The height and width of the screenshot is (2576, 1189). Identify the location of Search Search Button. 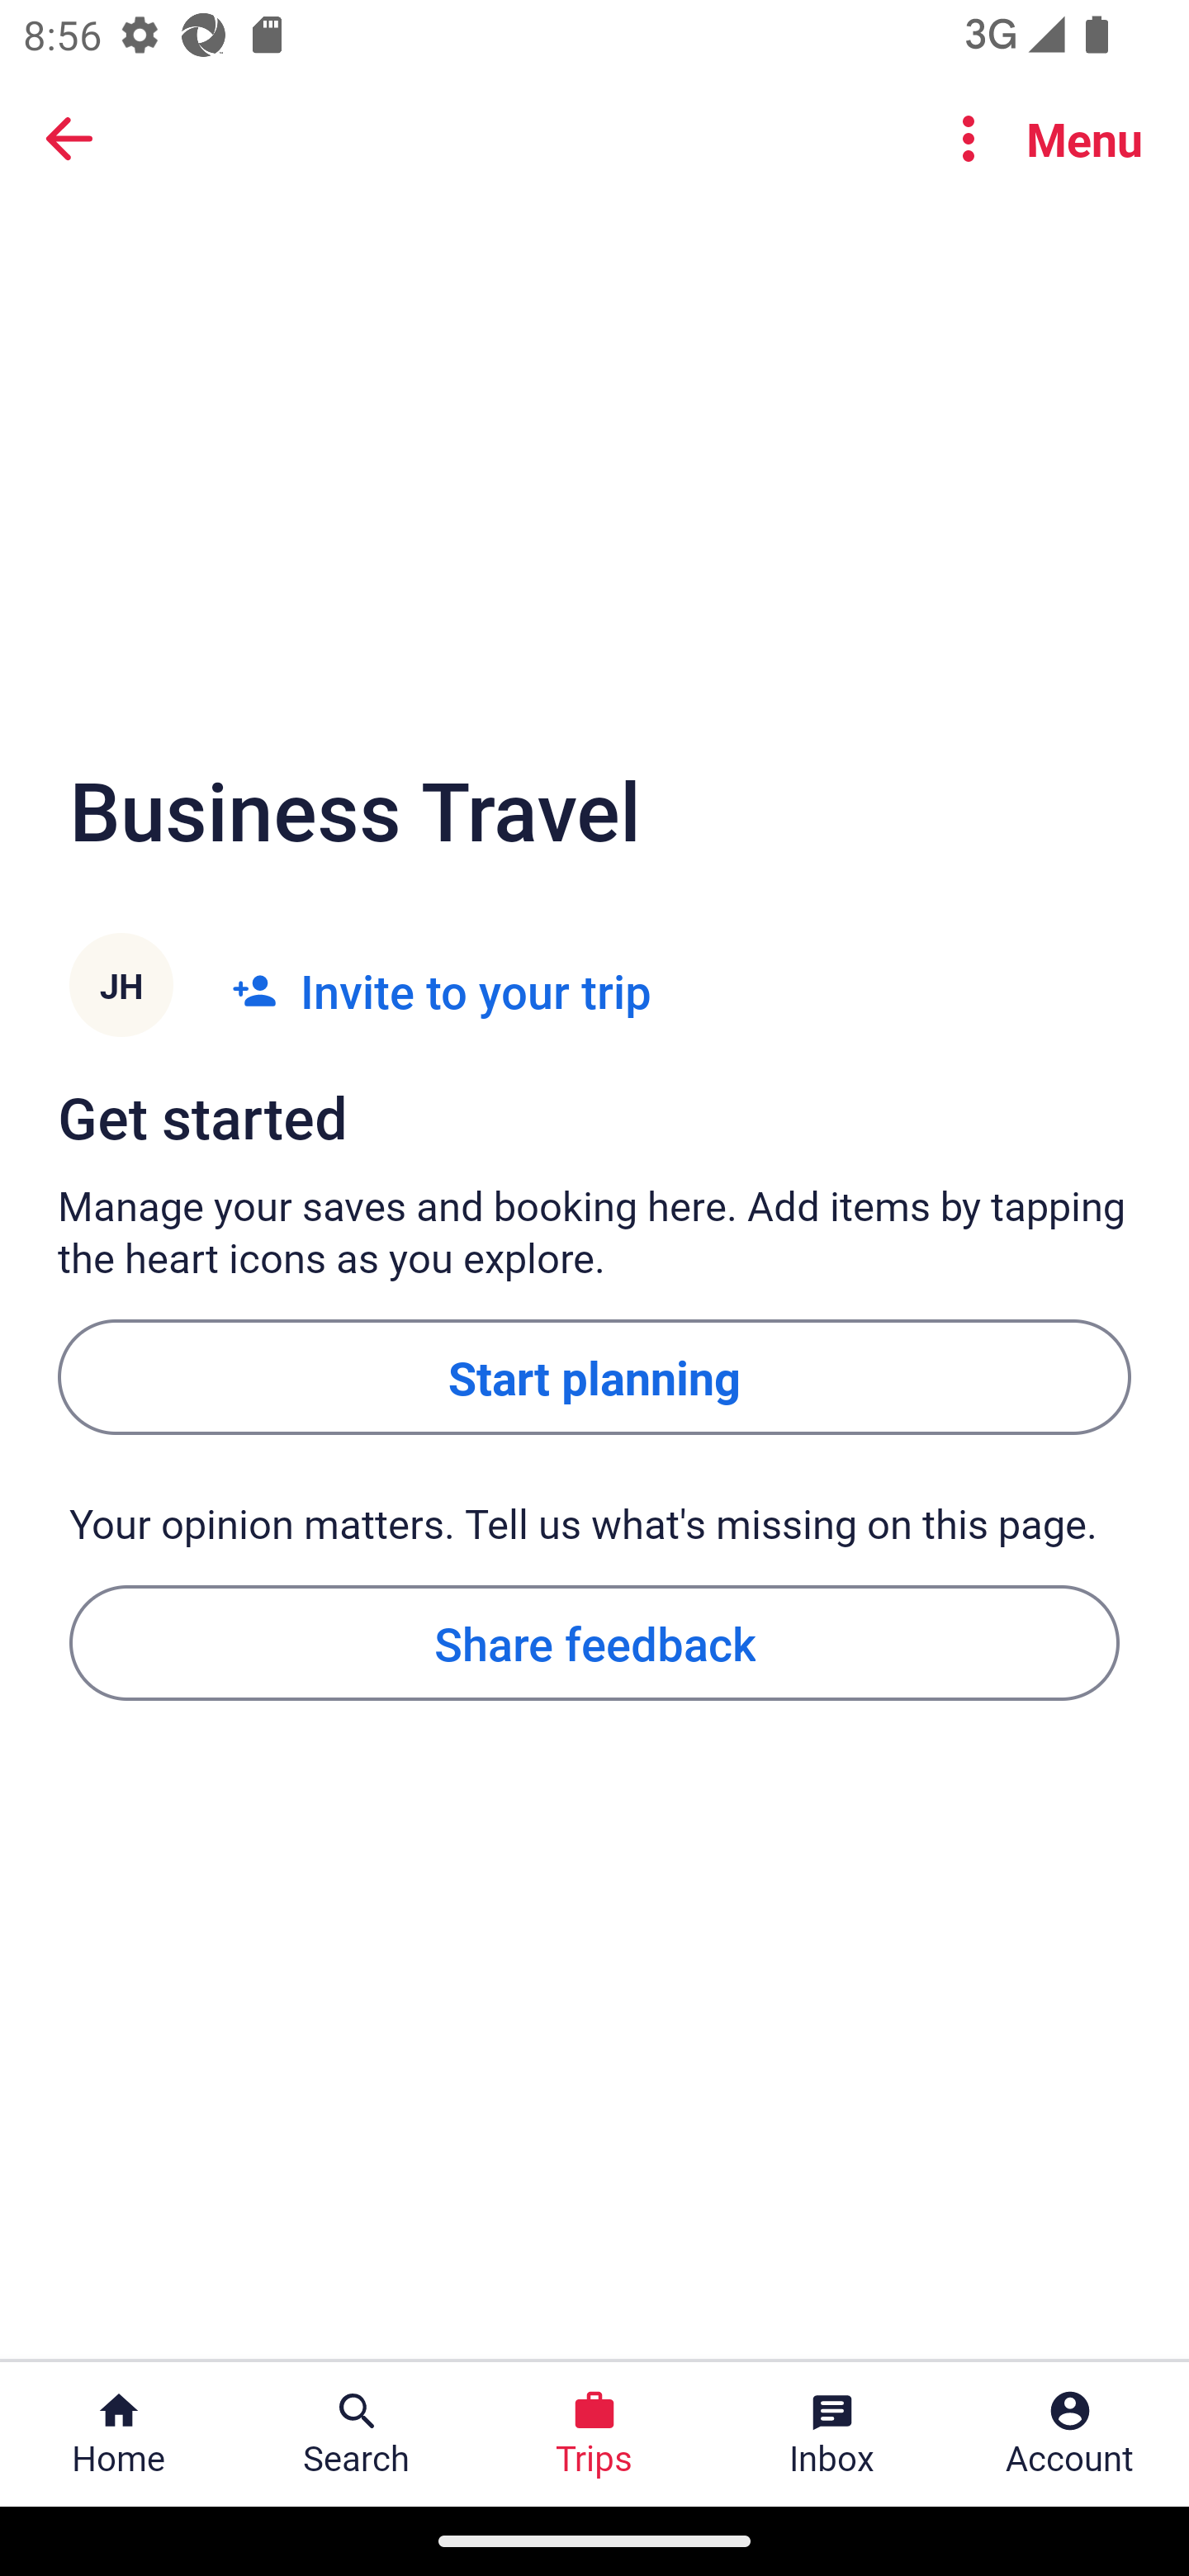
(357, 2434).